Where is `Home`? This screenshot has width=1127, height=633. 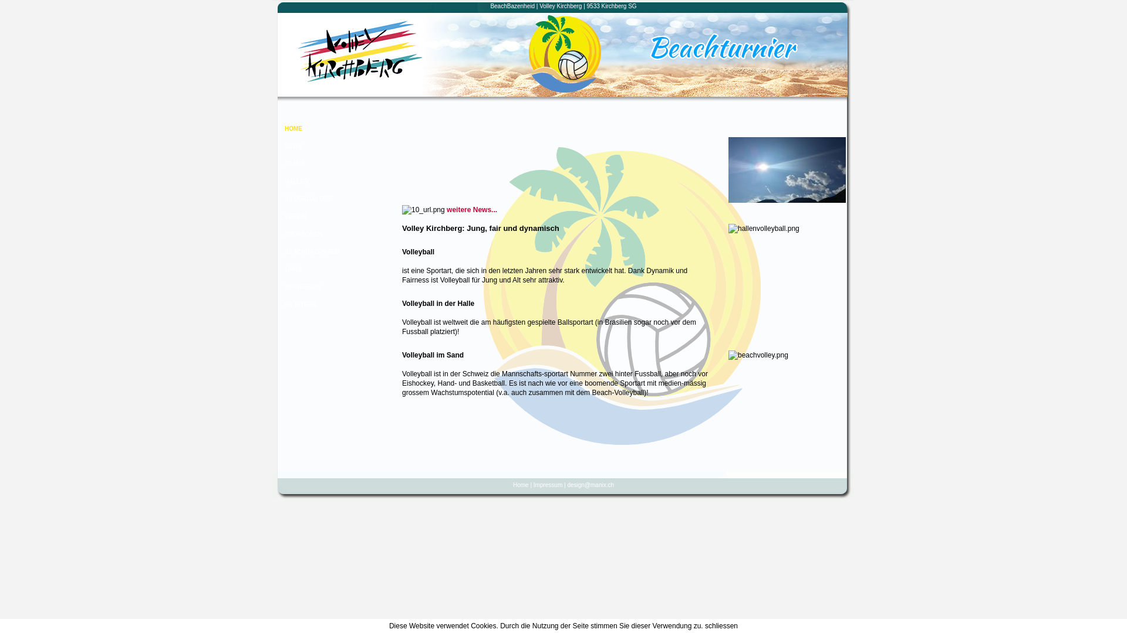 Home is located at coordinates (521, 485).